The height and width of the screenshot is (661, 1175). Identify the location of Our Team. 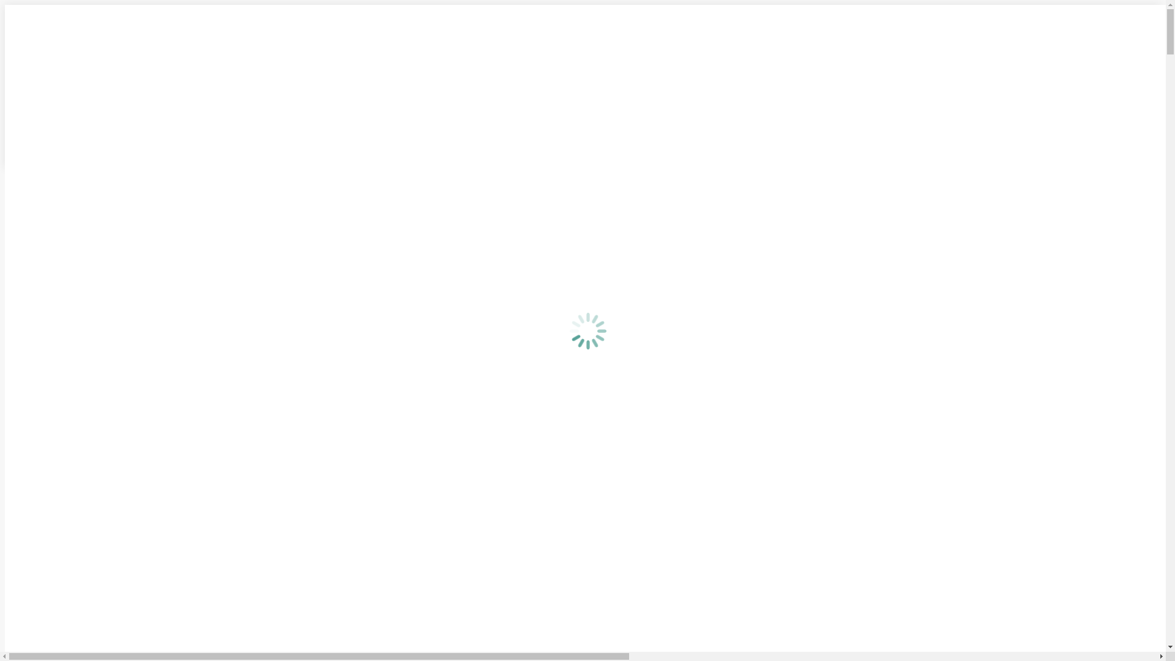
(783, 89).